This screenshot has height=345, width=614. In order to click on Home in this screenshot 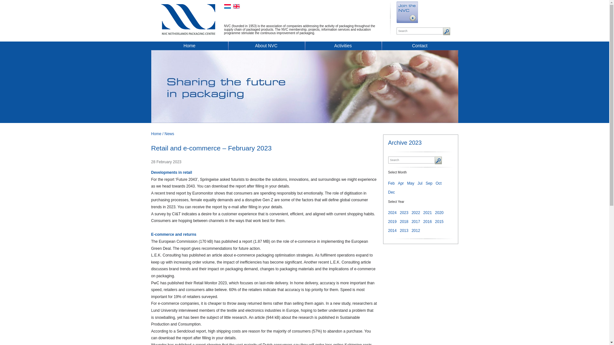, I will do `click(156, 134)`.